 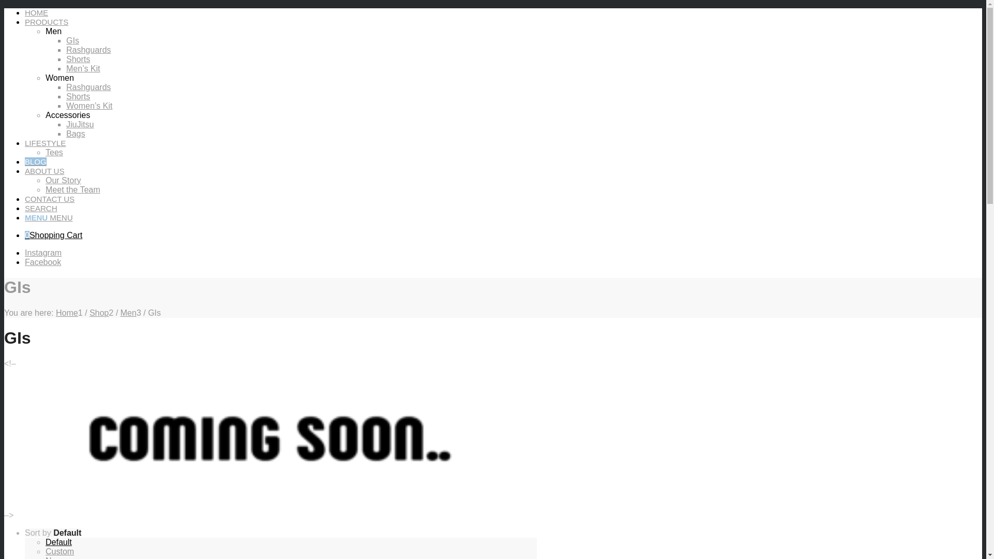 What do you see at coordinates (63, 180) in the screenshot?
I see `Our Story` at bounding box center [63, 180].